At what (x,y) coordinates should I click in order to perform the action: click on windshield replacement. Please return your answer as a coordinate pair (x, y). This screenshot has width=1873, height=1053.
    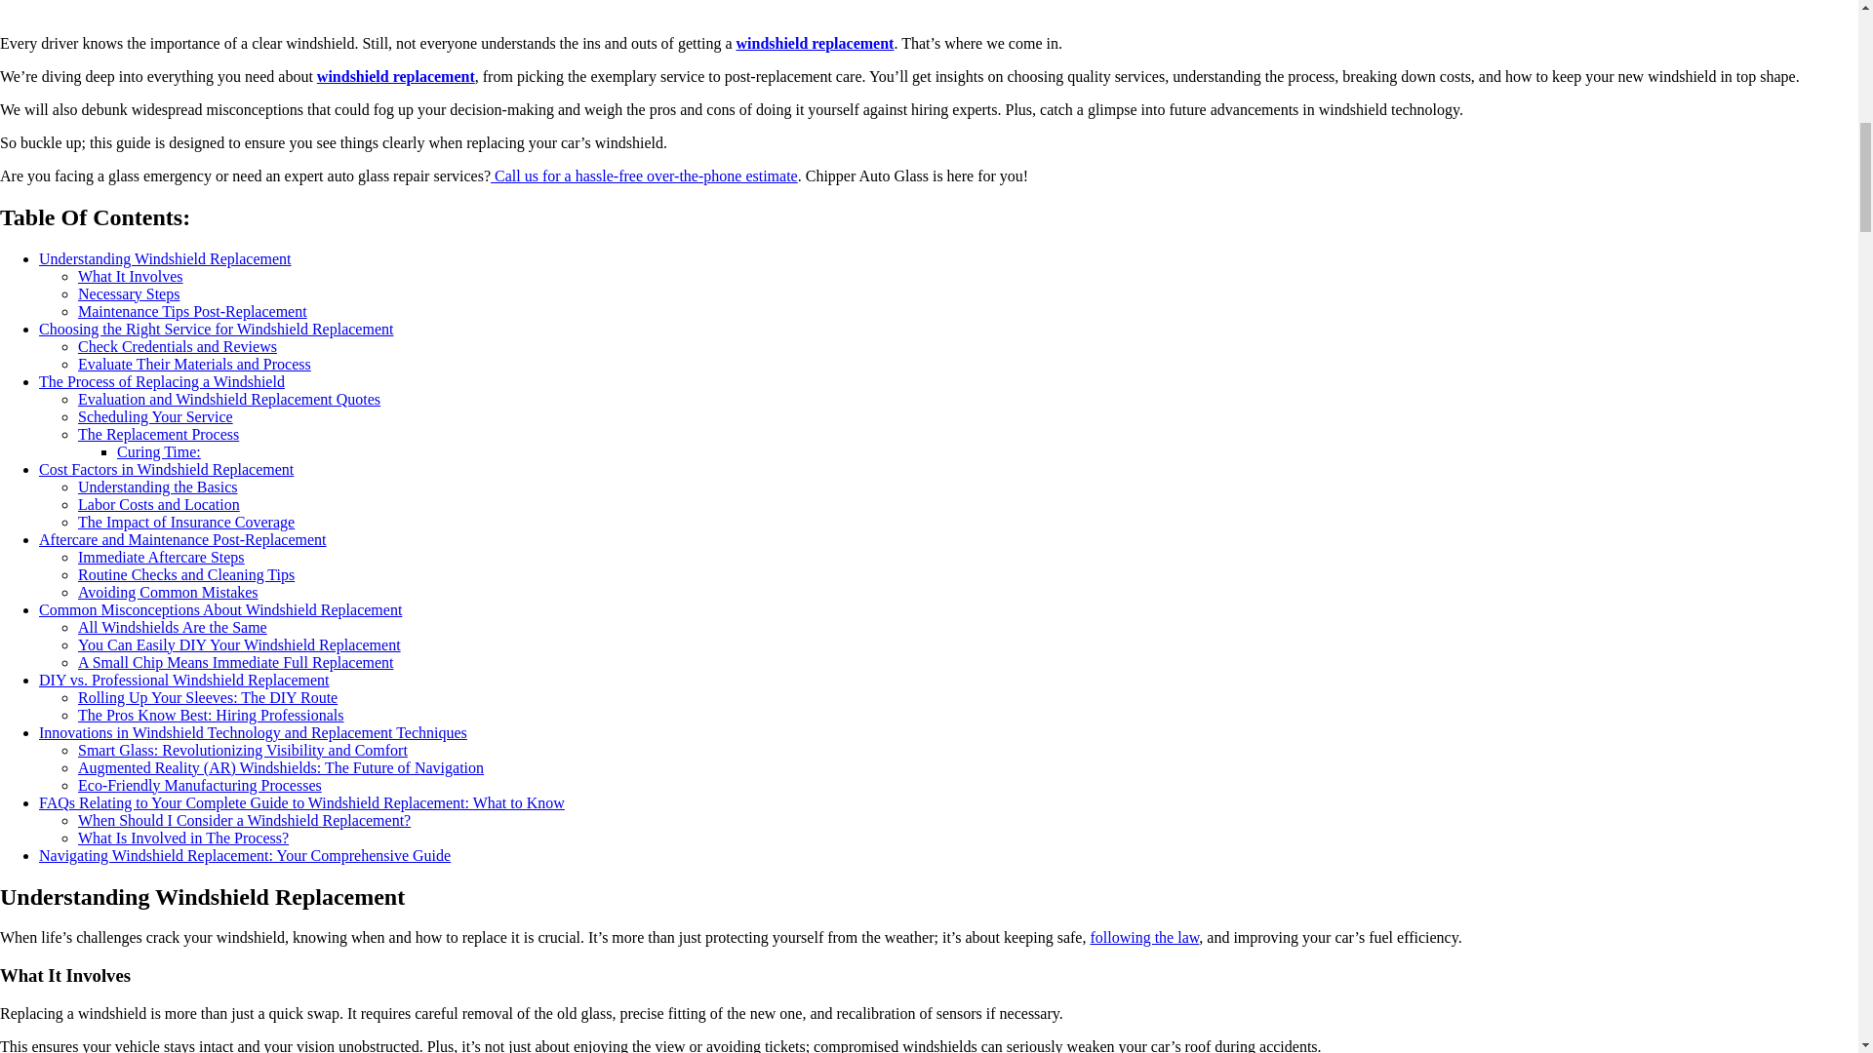
    Looking at the image, I should click on (396, 76).